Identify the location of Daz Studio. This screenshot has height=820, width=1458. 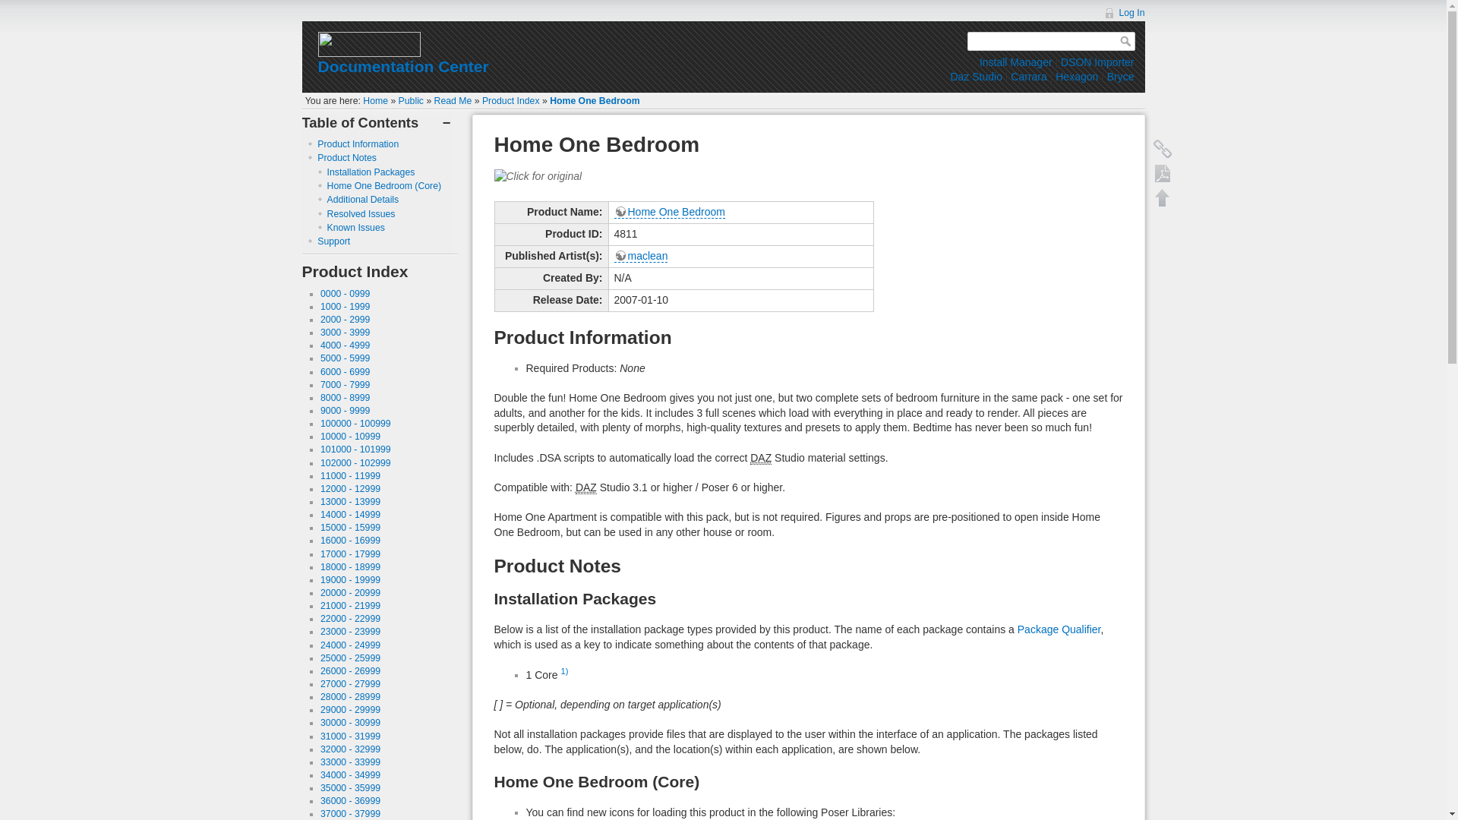
(976, 76).